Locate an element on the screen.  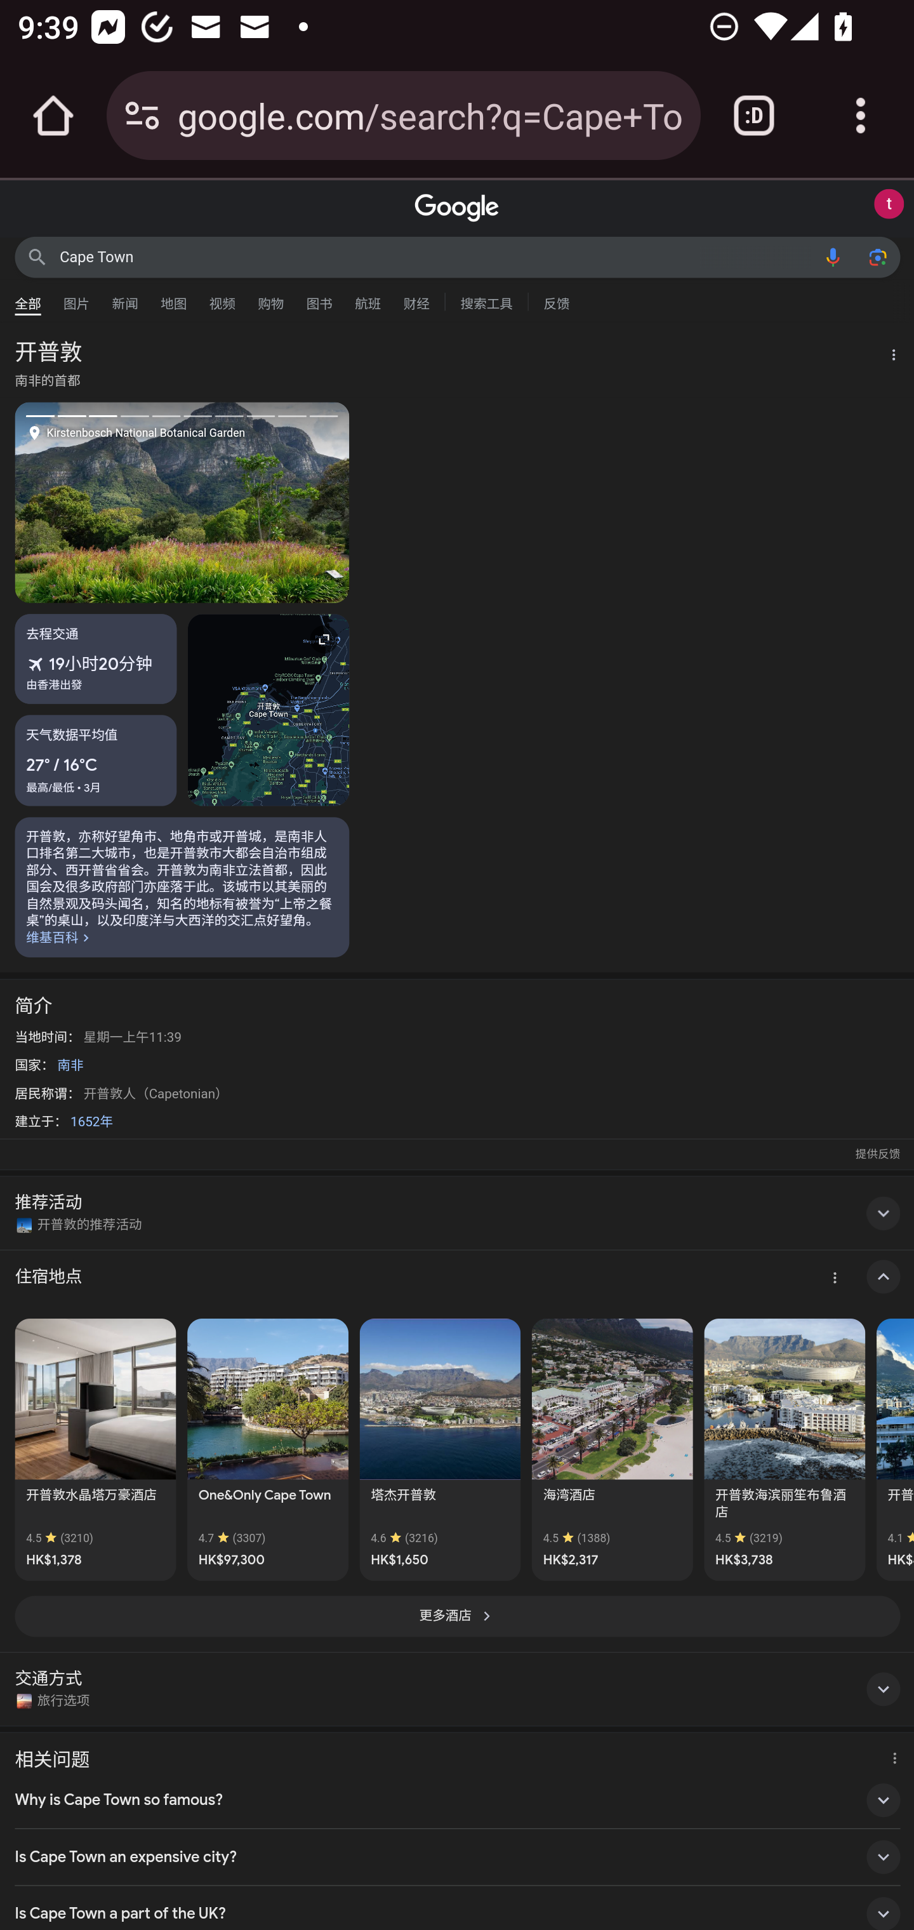
图书 is located at coordinates (319, 298).